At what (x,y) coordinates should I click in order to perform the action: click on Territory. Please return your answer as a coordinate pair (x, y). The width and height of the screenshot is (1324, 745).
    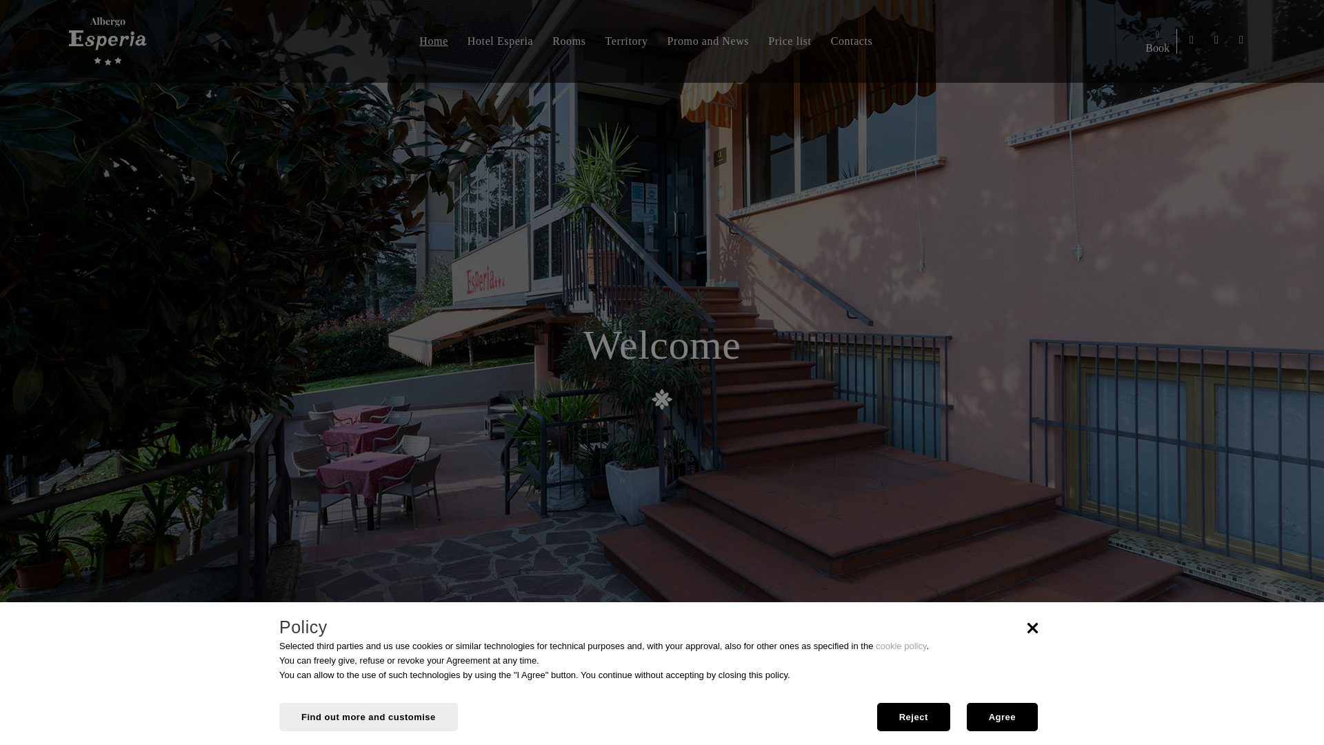
    Looking at the image, I should click on (626, 41).